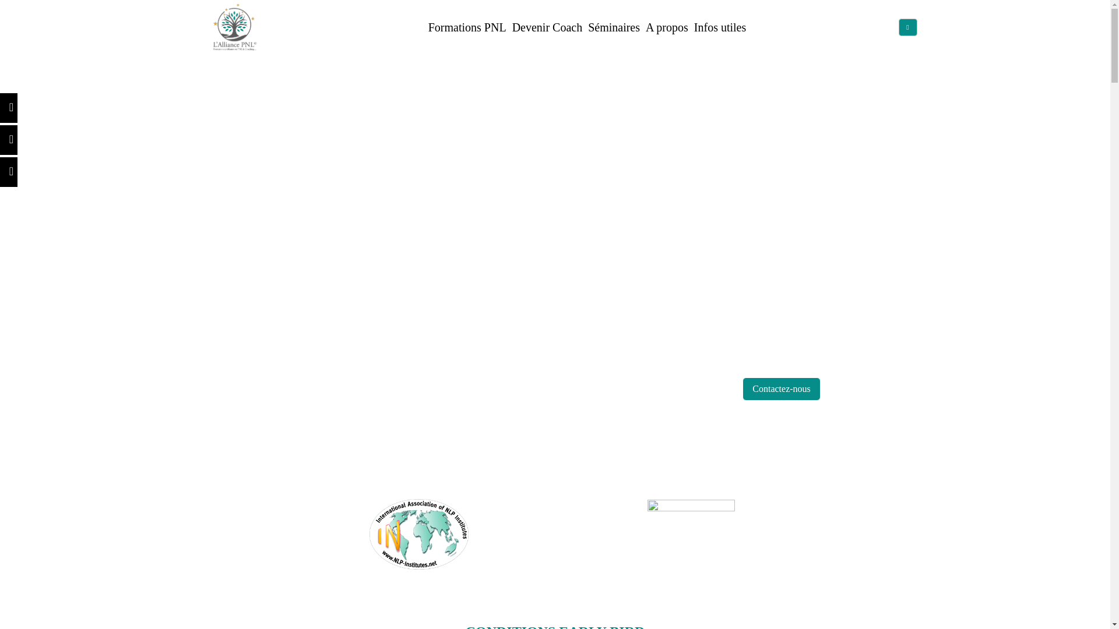 The image size is (1119, 629). I want to click on Contactez-nous, so click(782, 389).